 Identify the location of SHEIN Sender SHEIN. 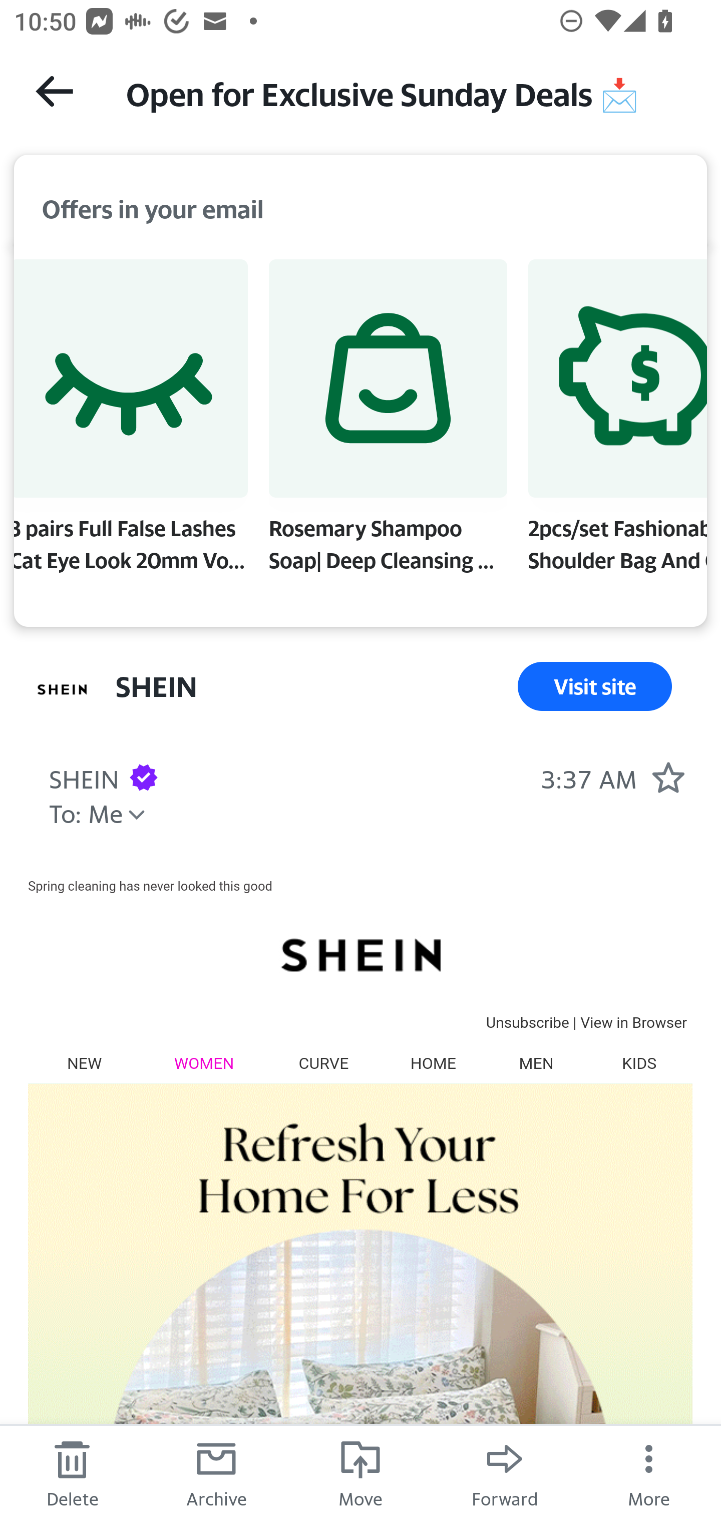
(156, 686).